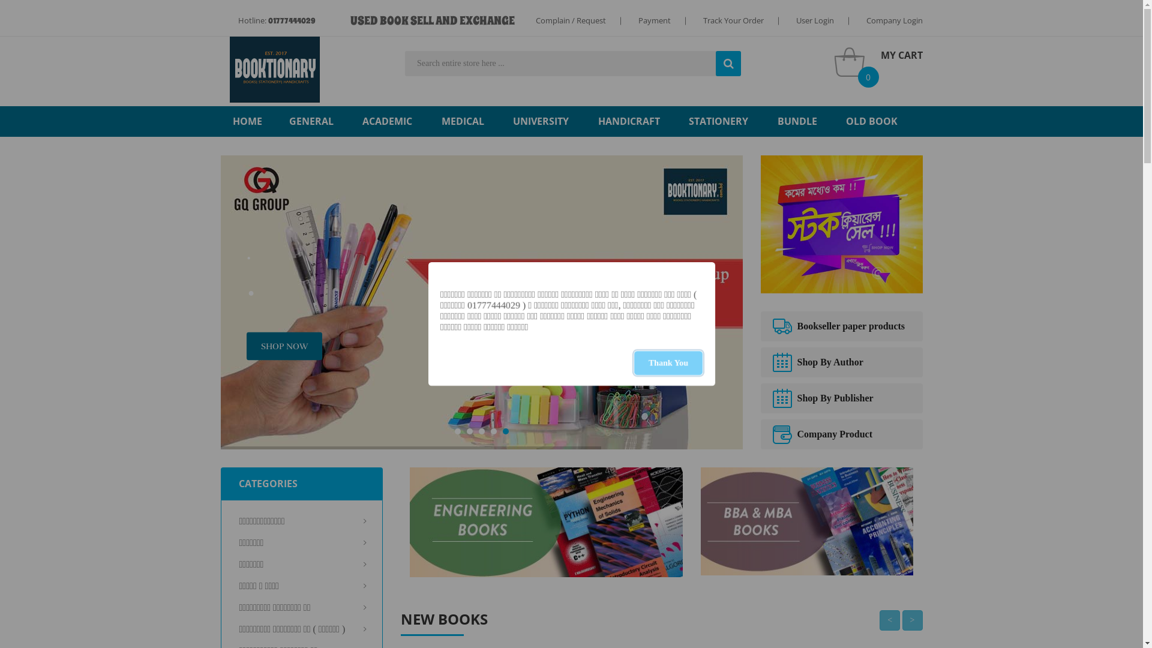 This screenshot has width=1152, height=648. I want to click on 1, so click(458, 431).